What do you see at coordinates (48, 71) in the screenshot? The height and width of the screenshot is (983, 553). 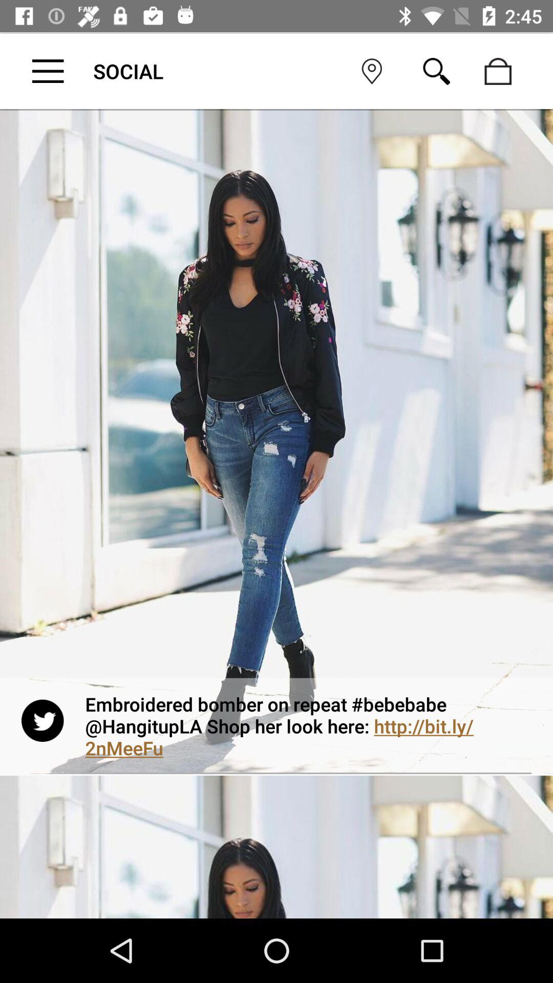 I see `open settings` at bounding box center [48, 71].